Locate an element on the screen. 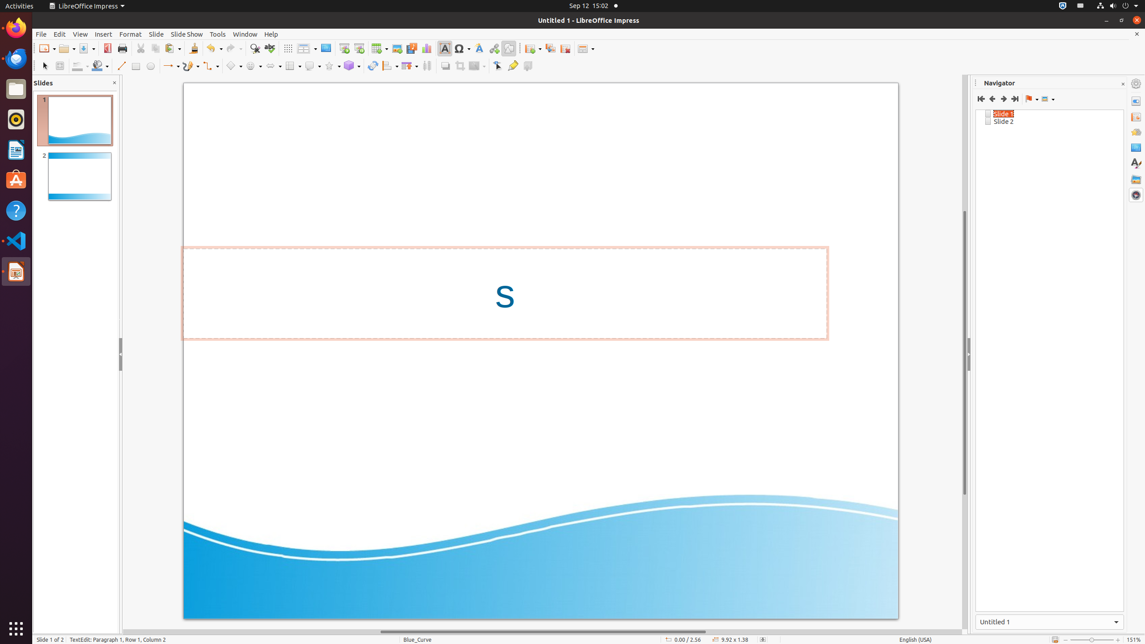 The image size is (1145, 644). LibreOffice Impress is located at coordinates (87, 6).